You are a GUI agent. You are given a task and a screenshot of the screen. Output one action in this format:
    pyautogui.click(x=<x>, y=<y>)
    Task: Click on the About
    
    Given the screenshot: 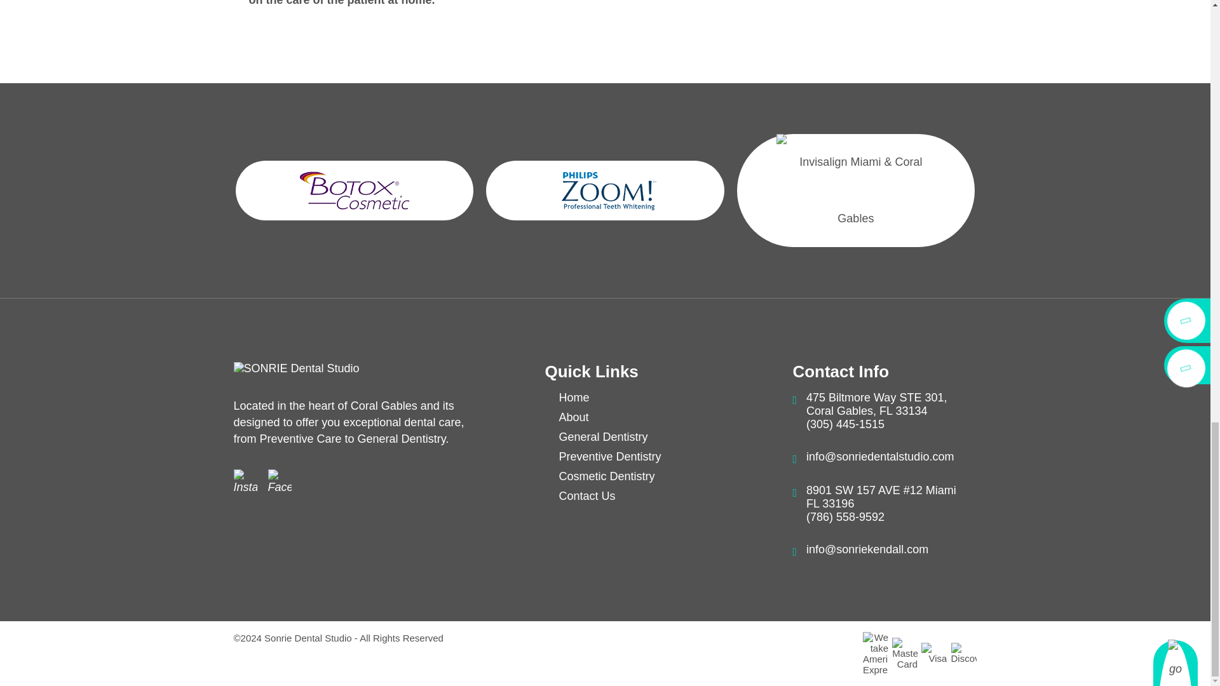 What is the action you would take?
    pyautogui.click(x=573, y=417)
    